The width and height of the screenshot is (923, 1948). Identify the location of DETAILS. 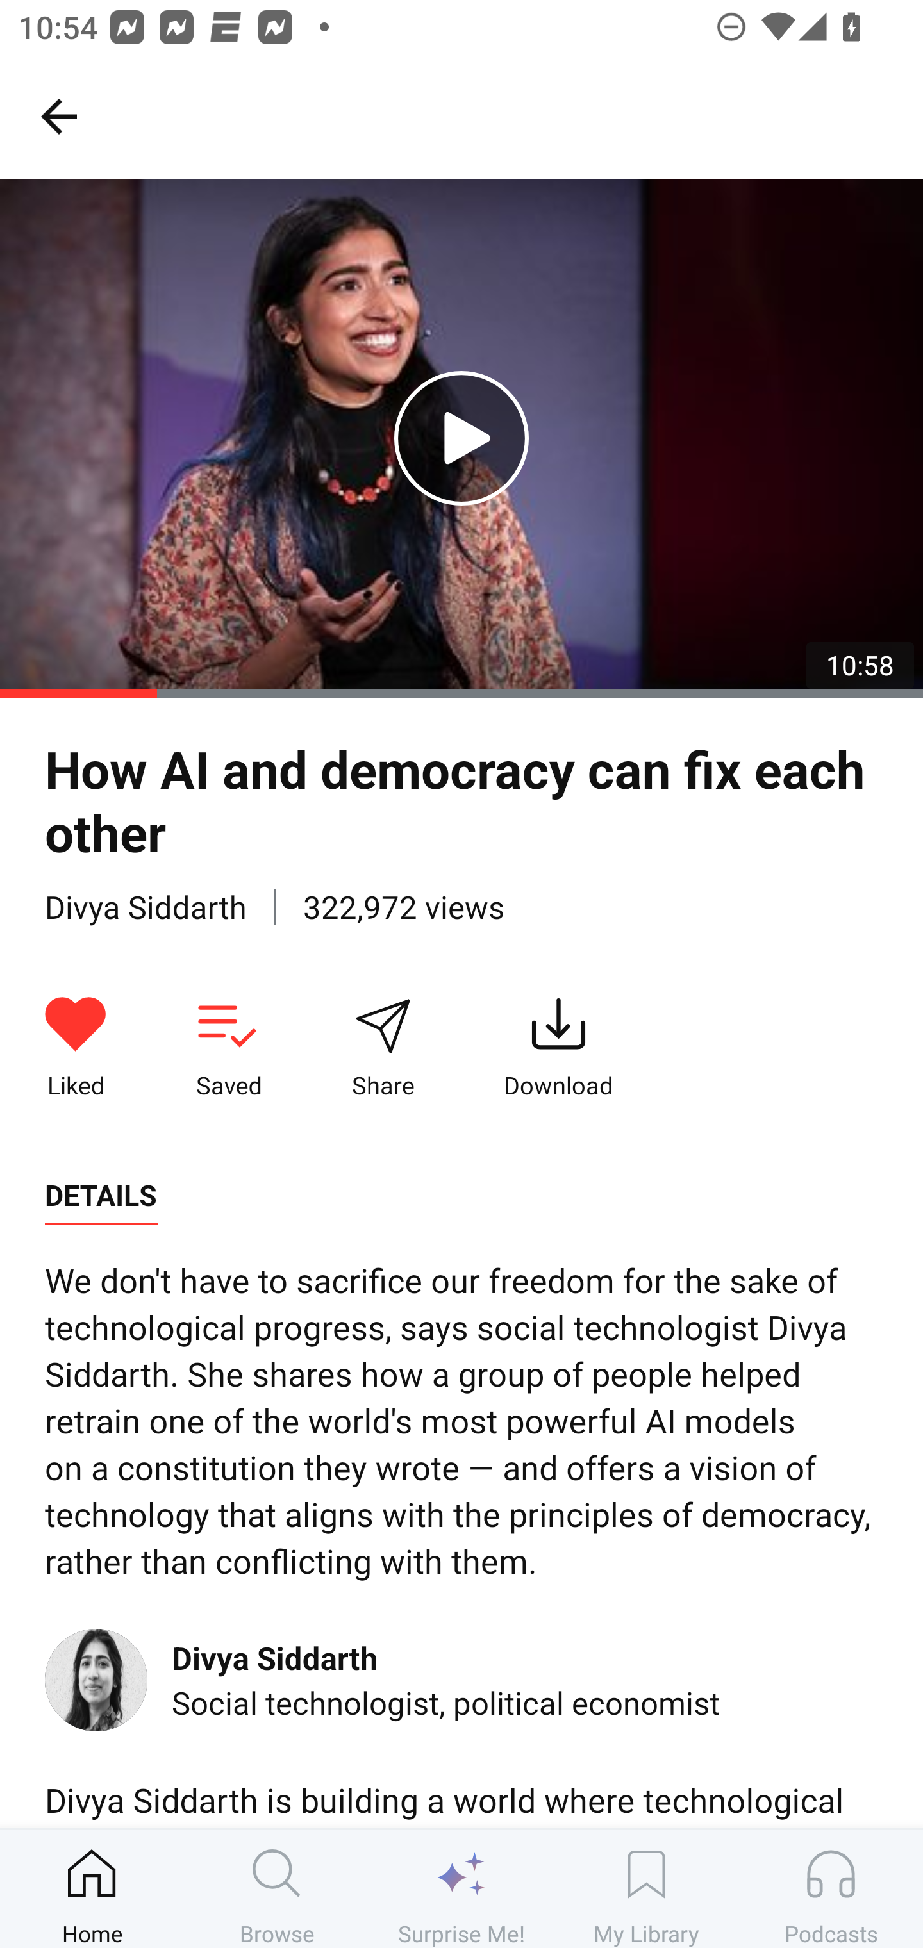
(101, 1196).